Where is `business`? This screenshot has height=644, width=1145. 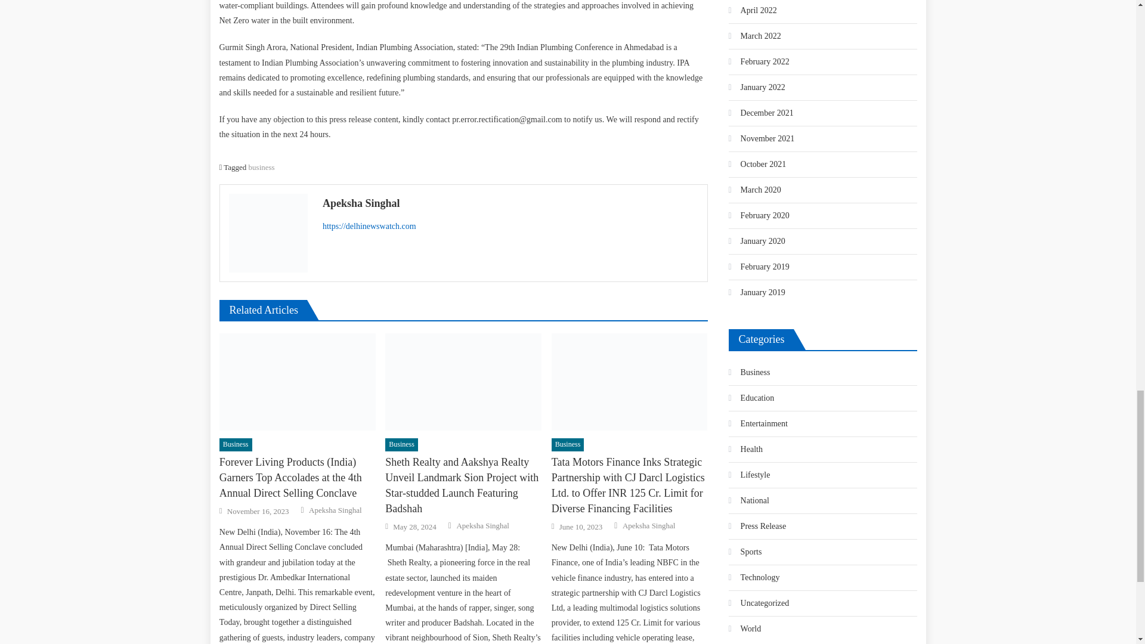
business is located at coordinates (261, 167).